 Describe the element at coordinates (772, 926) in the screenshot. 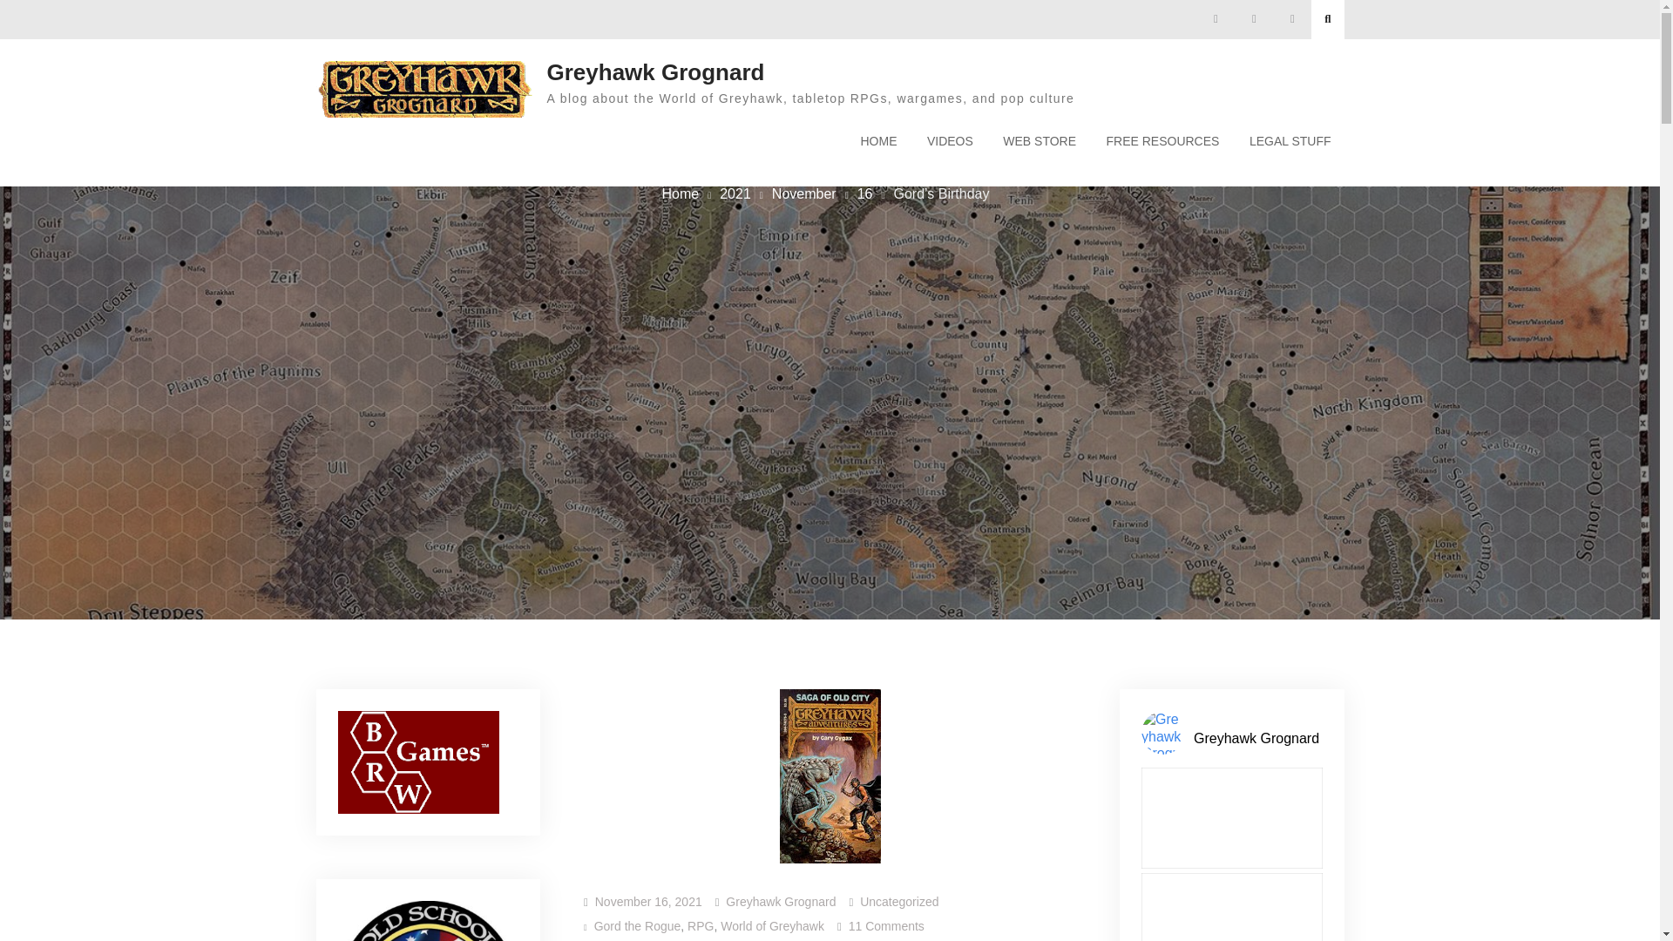

I see `World of Greyhawk` at that location.